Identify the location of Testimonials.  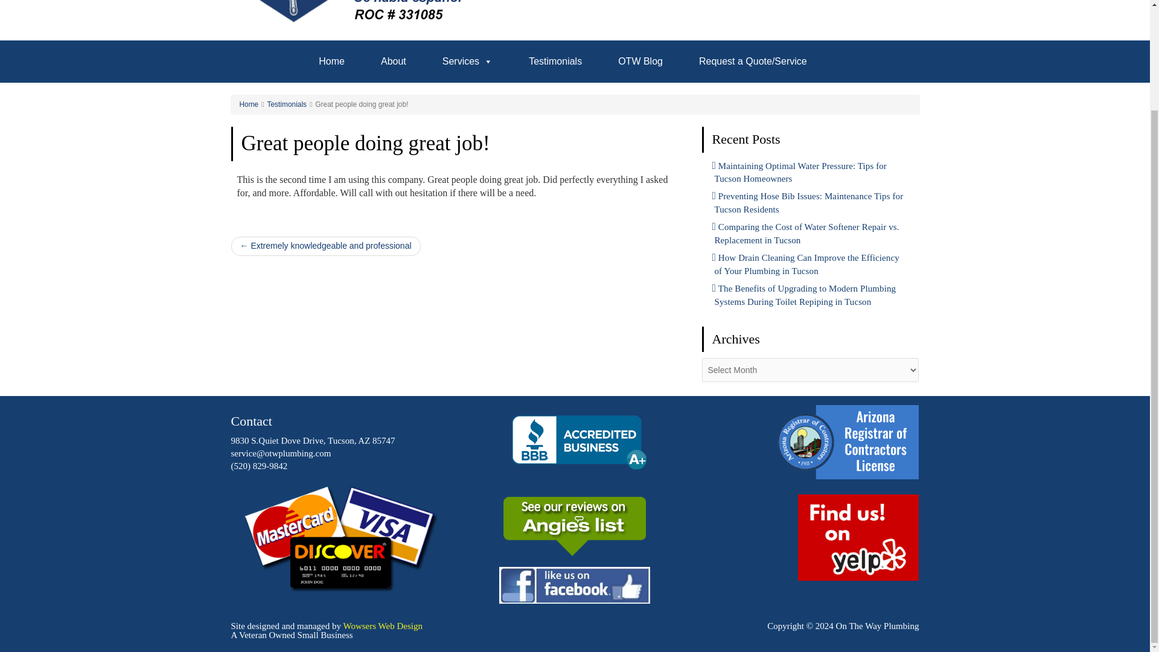
(555, 62).